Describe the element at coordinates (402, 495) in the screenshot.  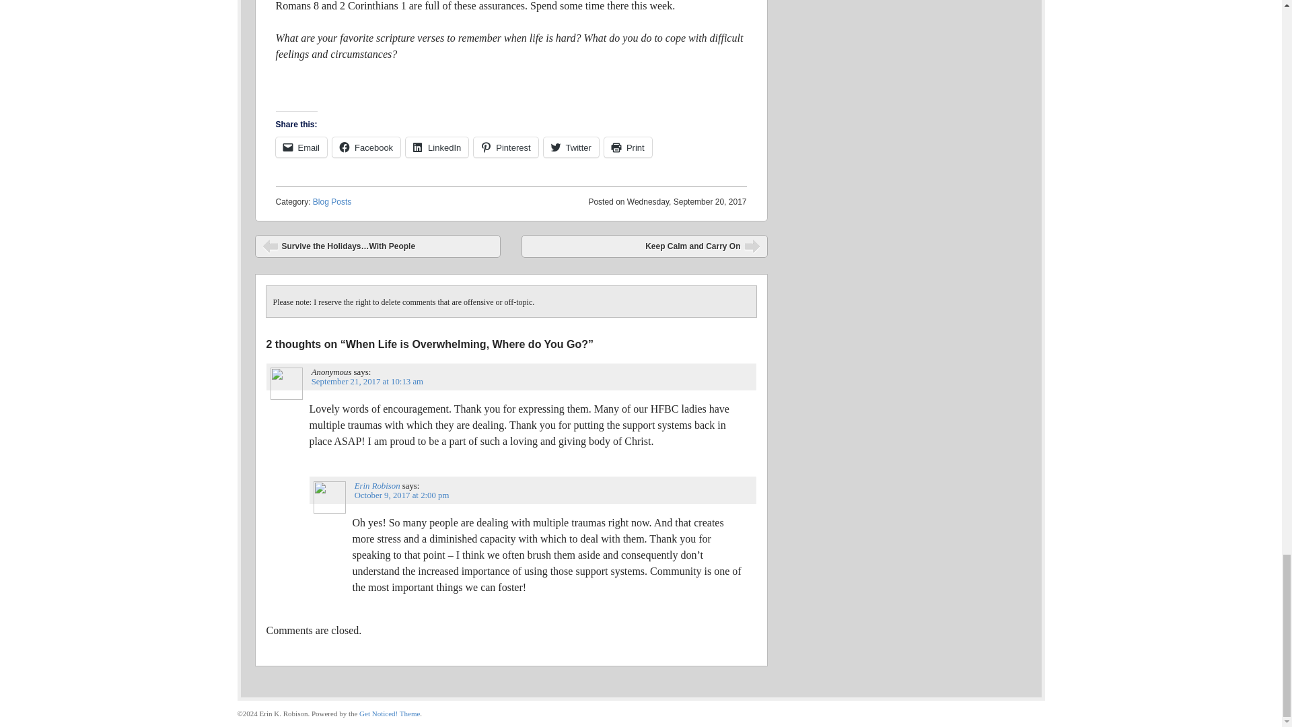
I see `October 9, 2017 at 2:00 pm` at that location.